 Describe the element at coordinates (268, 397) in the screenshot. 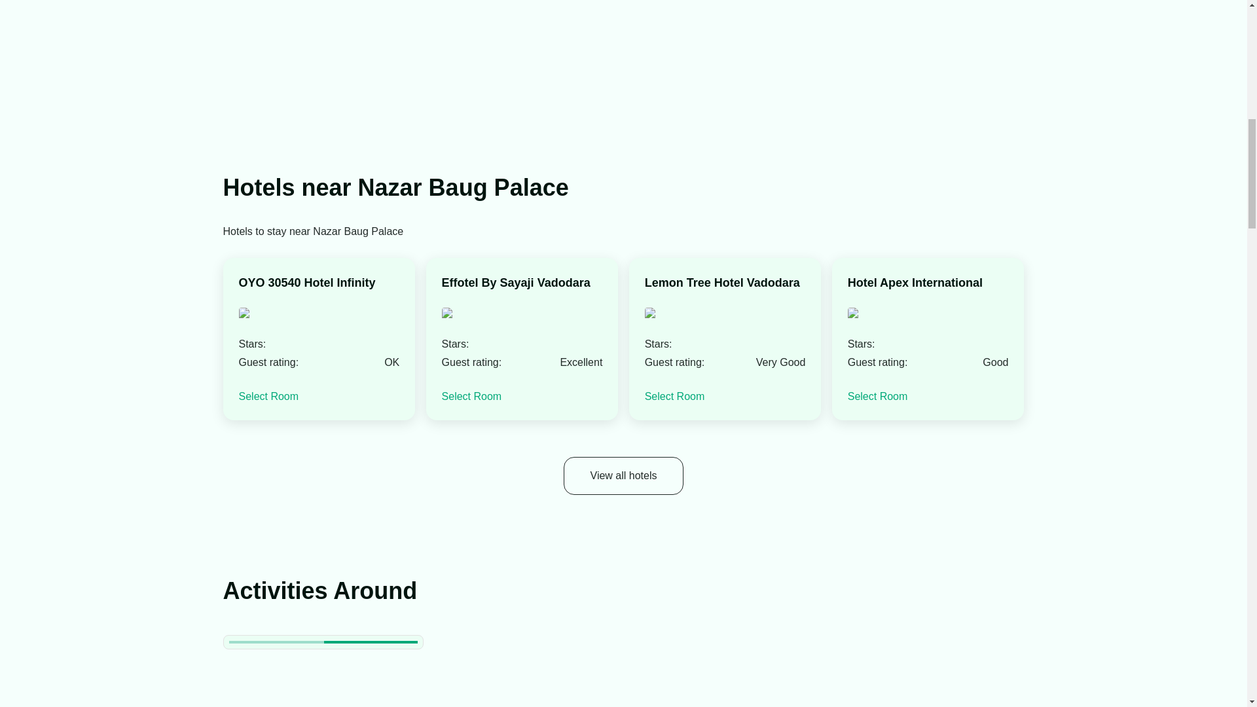

I see `Select Room` at that location.